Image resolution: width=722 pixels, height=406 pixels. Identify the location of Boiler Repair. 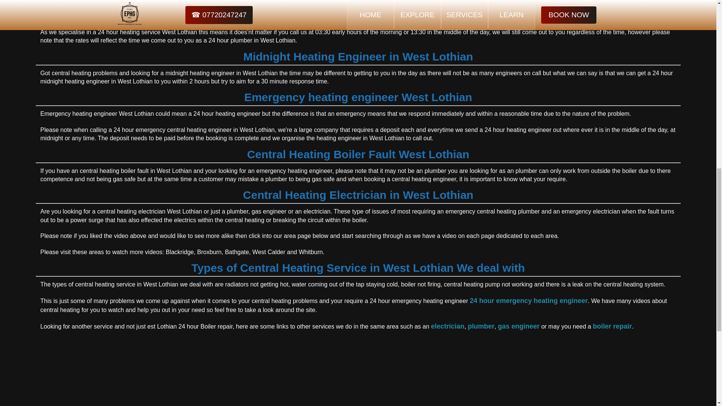
(612, 326).